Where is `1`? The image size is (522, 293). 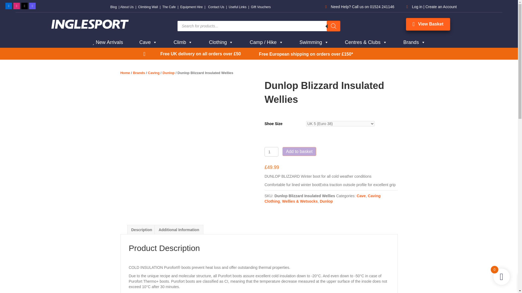 1 is located at coordinates (271, 152).